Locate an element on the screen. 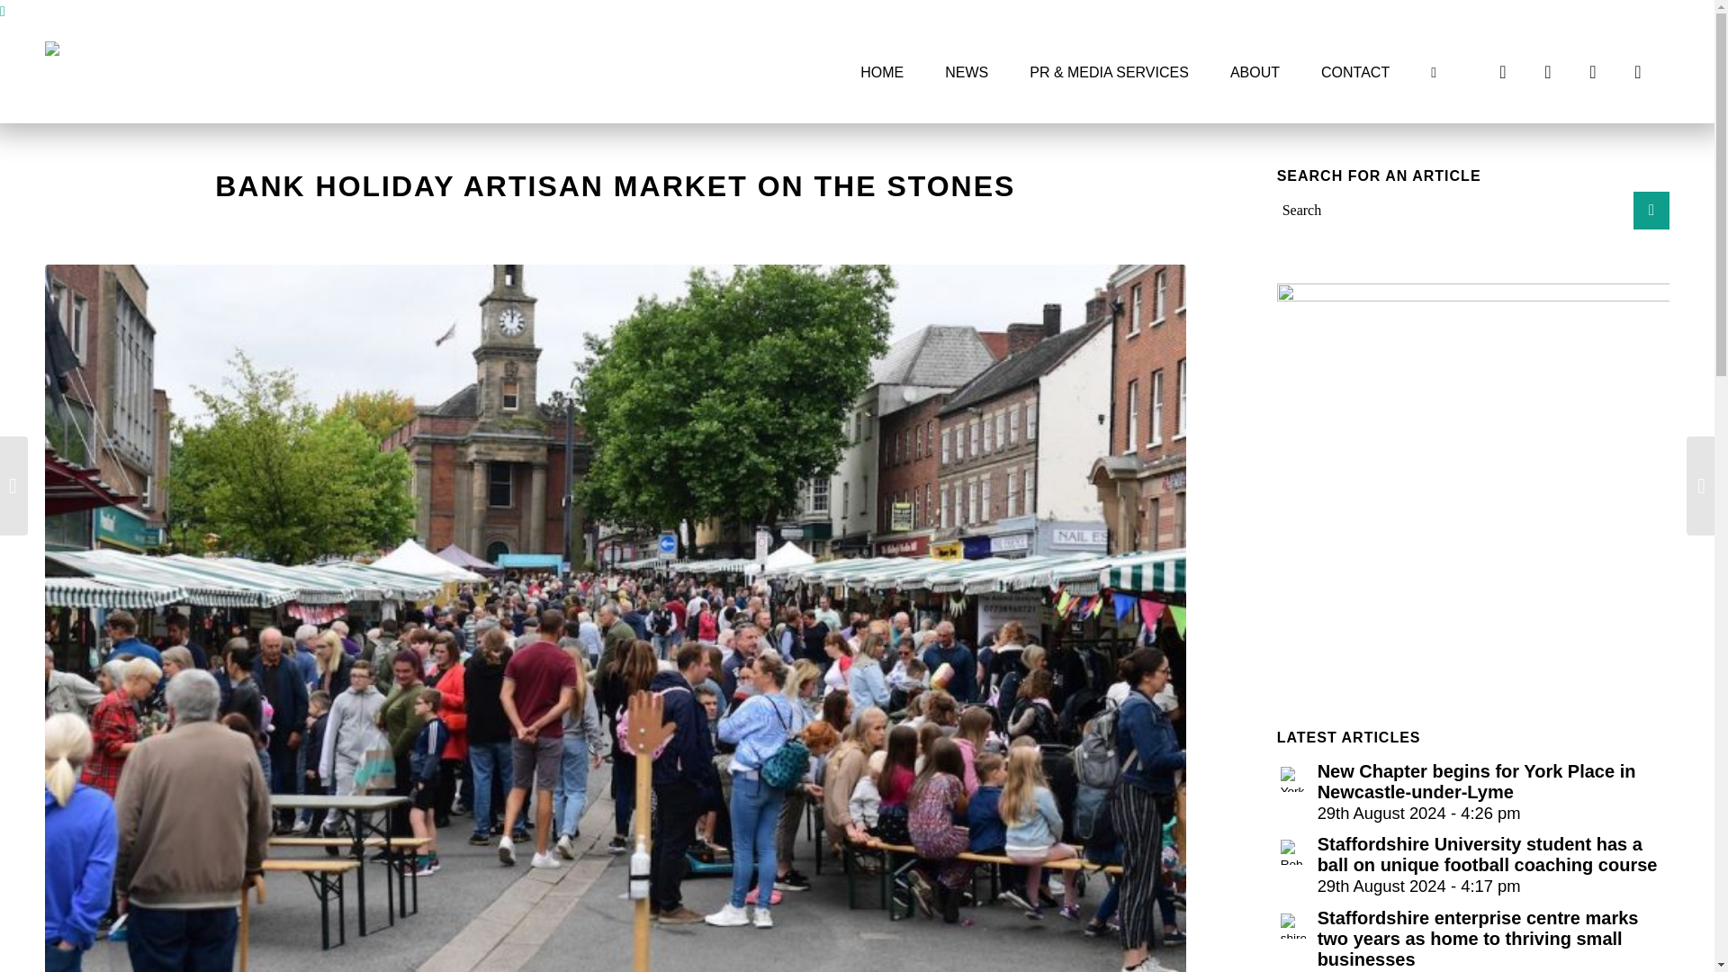  Facebook is located at coordinates (1503, 72).